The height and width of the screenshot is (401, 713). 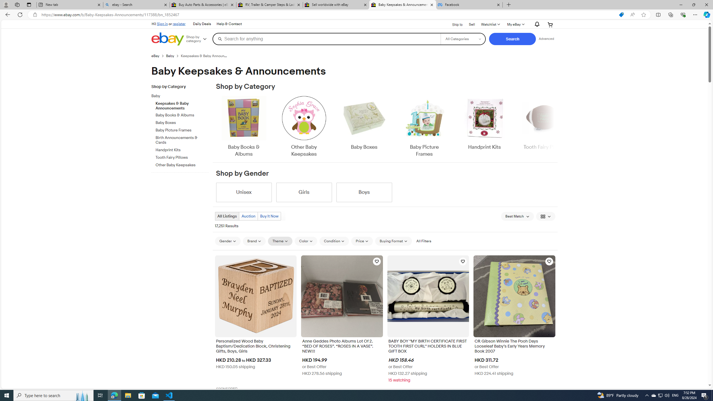 What do you see at coordinates (280, 241) in the screenshot?
I see `Theme` at bounding box center [280, 241].